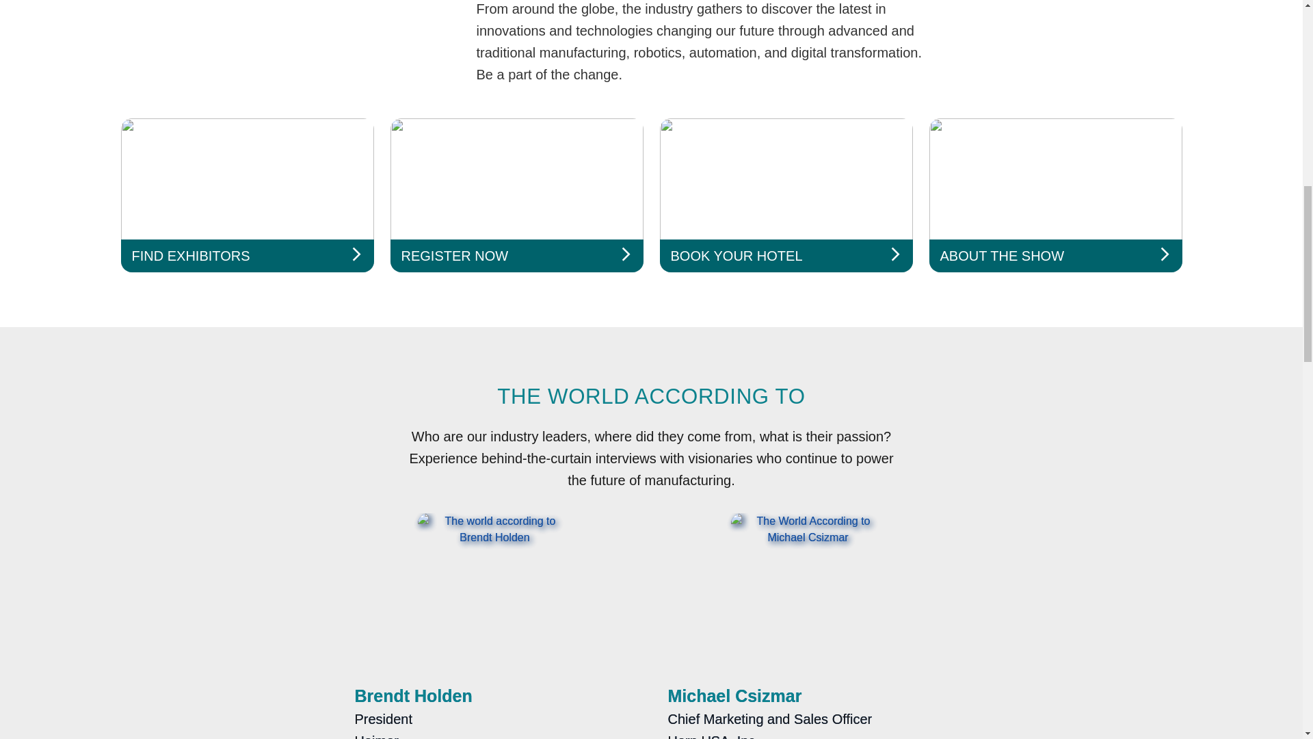 This screenshot has height=739, width=1313. What do you see at coordinates (807, 625) in the screenshot?
I see `Read more about Michael Csizmar` at bounding box center [807, 625].